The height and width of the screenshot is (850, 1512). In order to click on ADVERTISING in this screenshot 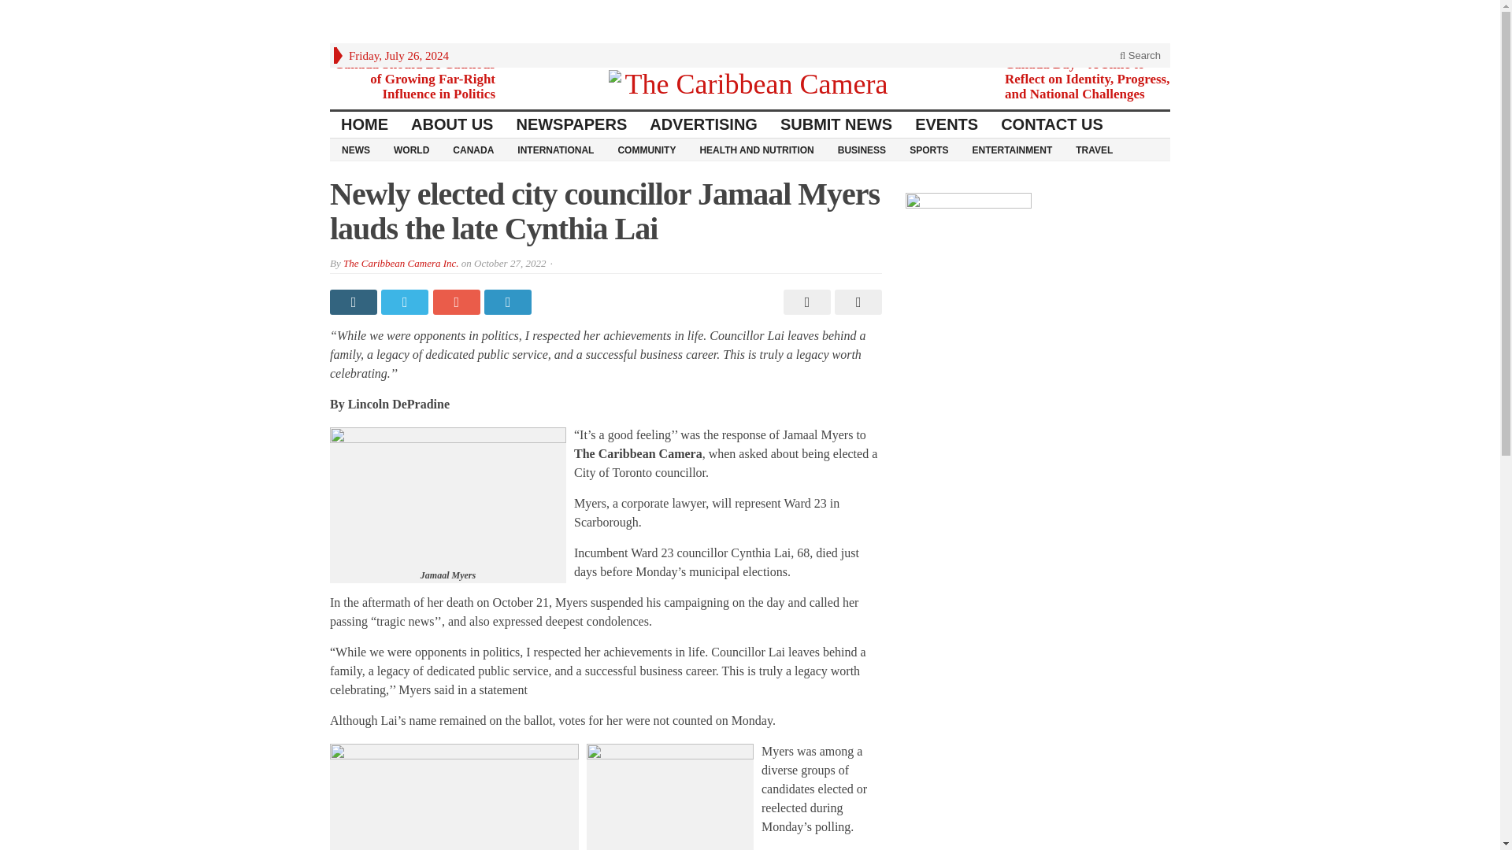, I will do `click(704, 124)`.